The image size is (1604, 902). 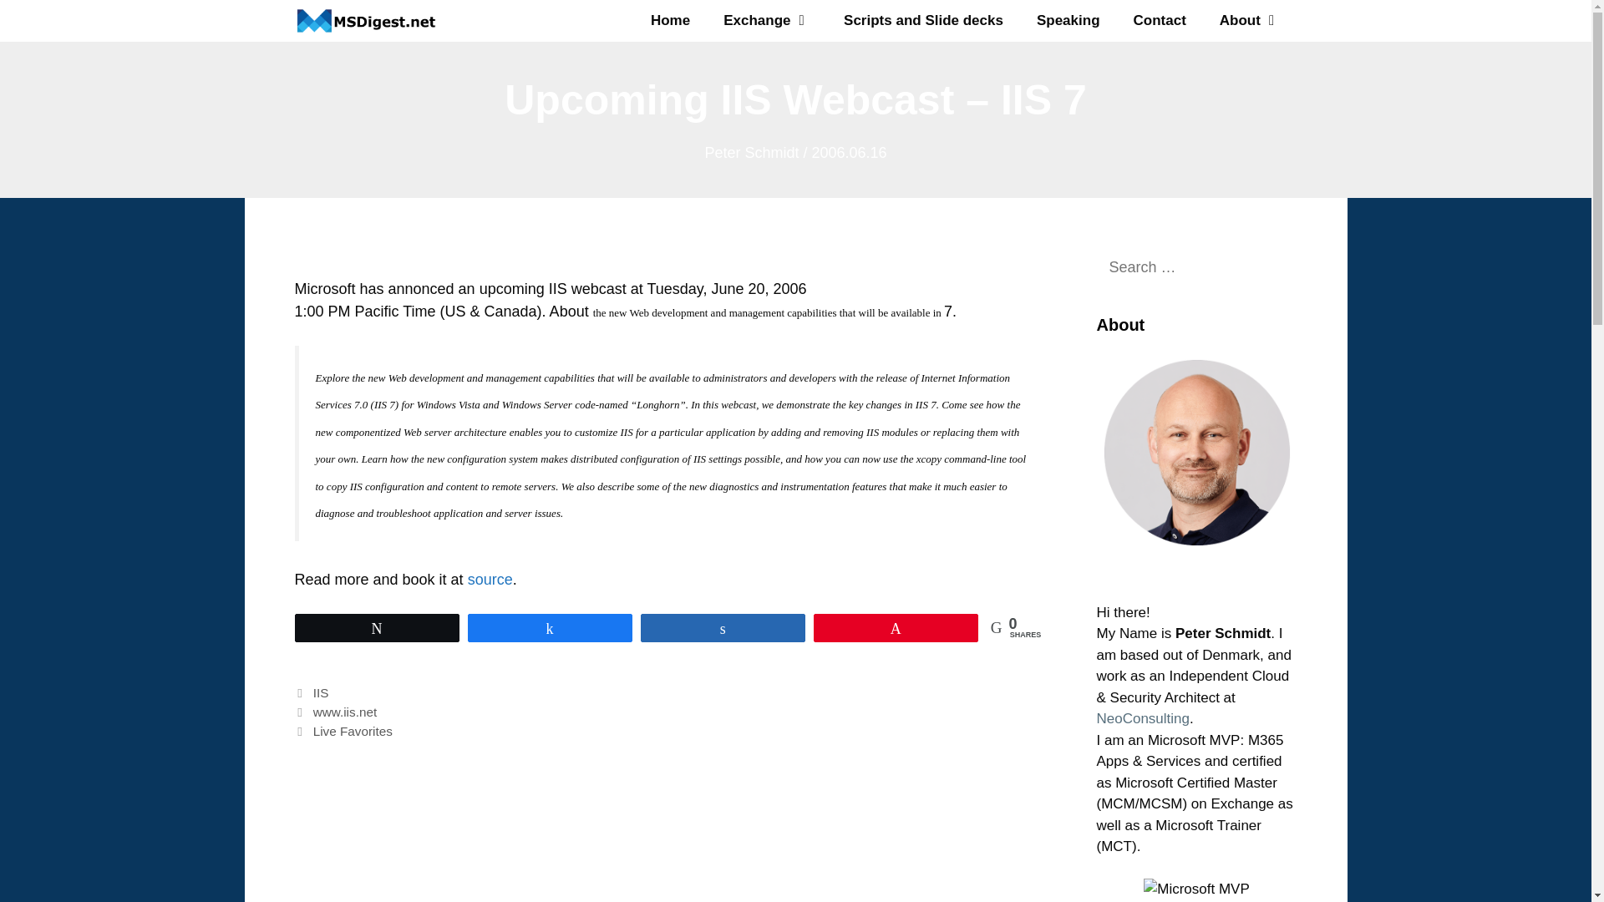 I want to click on source, so click(x=490, y=580).